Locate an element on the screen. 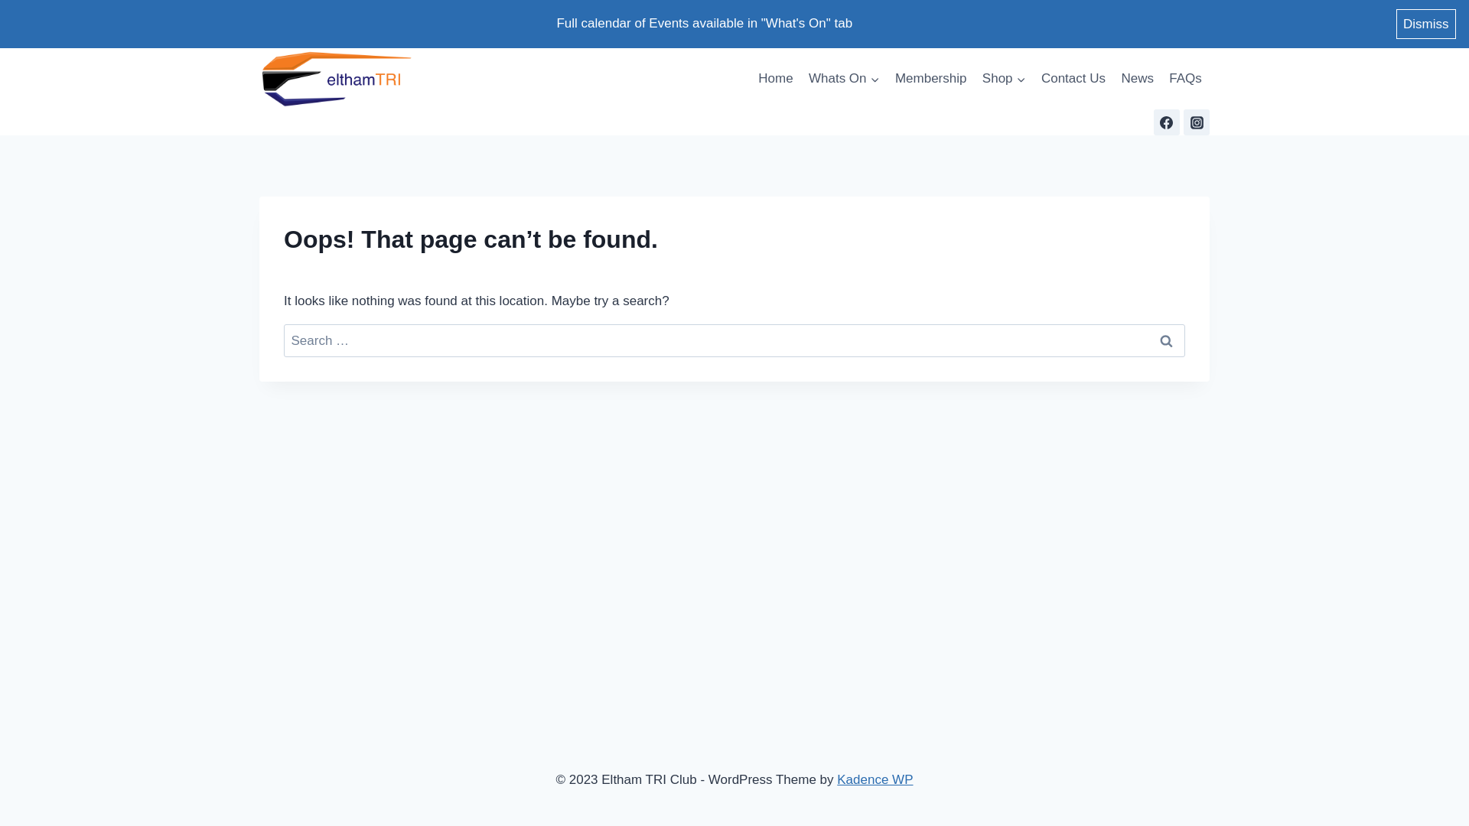 The height and width of the screenshot is (826, 1469). Contact Us is located at coordinates (1073, 79).